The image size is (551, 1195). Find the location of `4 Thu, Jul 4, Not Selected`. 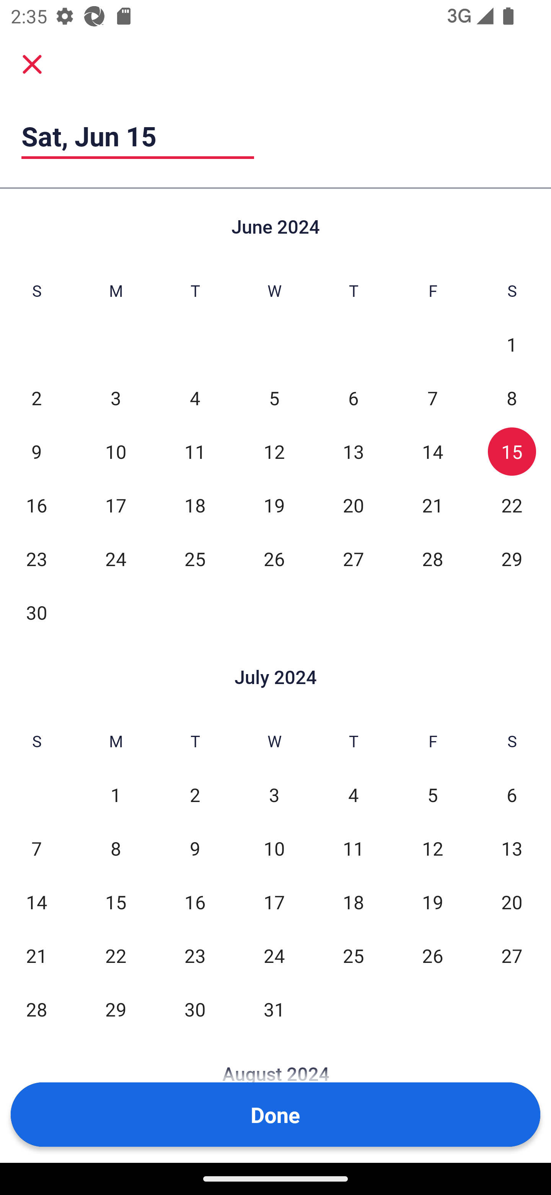

4 Thu, Jul 4, Not Selected is located at coordinates (353, 795).